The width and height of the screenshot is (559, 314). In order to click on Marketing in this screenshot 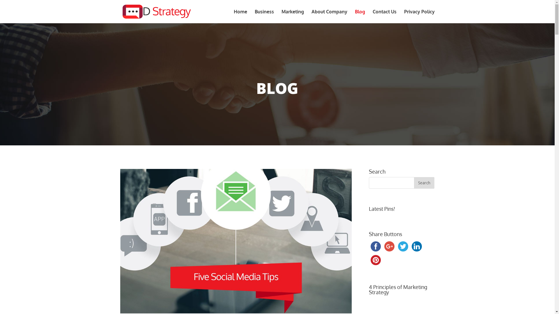, I will do `click(292, 16)`.